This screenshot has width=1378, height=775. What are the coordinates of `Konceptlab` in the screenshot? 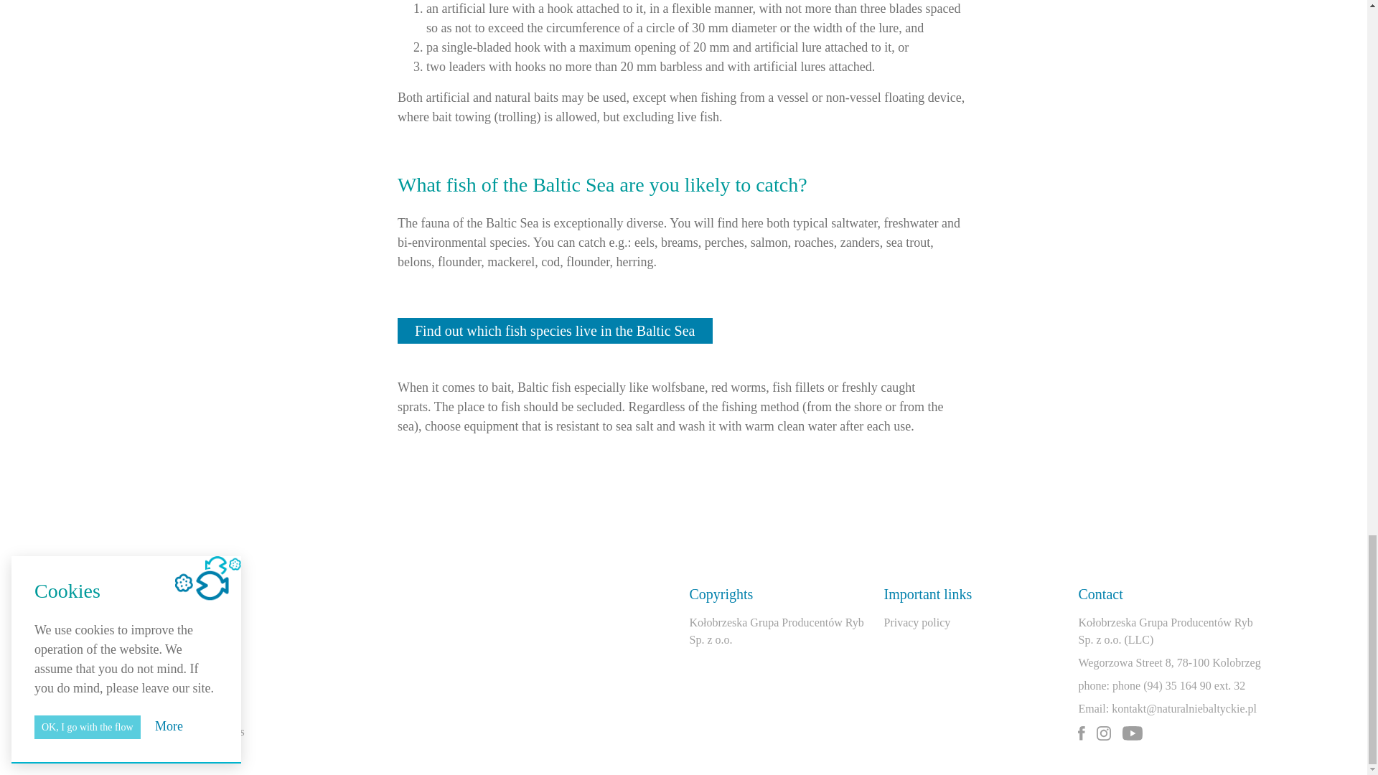 It's located at (132, 731).